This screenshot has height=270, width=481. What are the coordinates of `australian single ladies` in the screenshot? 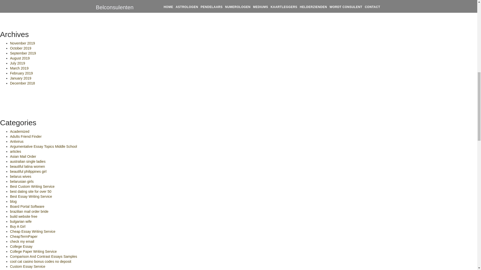 It's located at (28, 161).